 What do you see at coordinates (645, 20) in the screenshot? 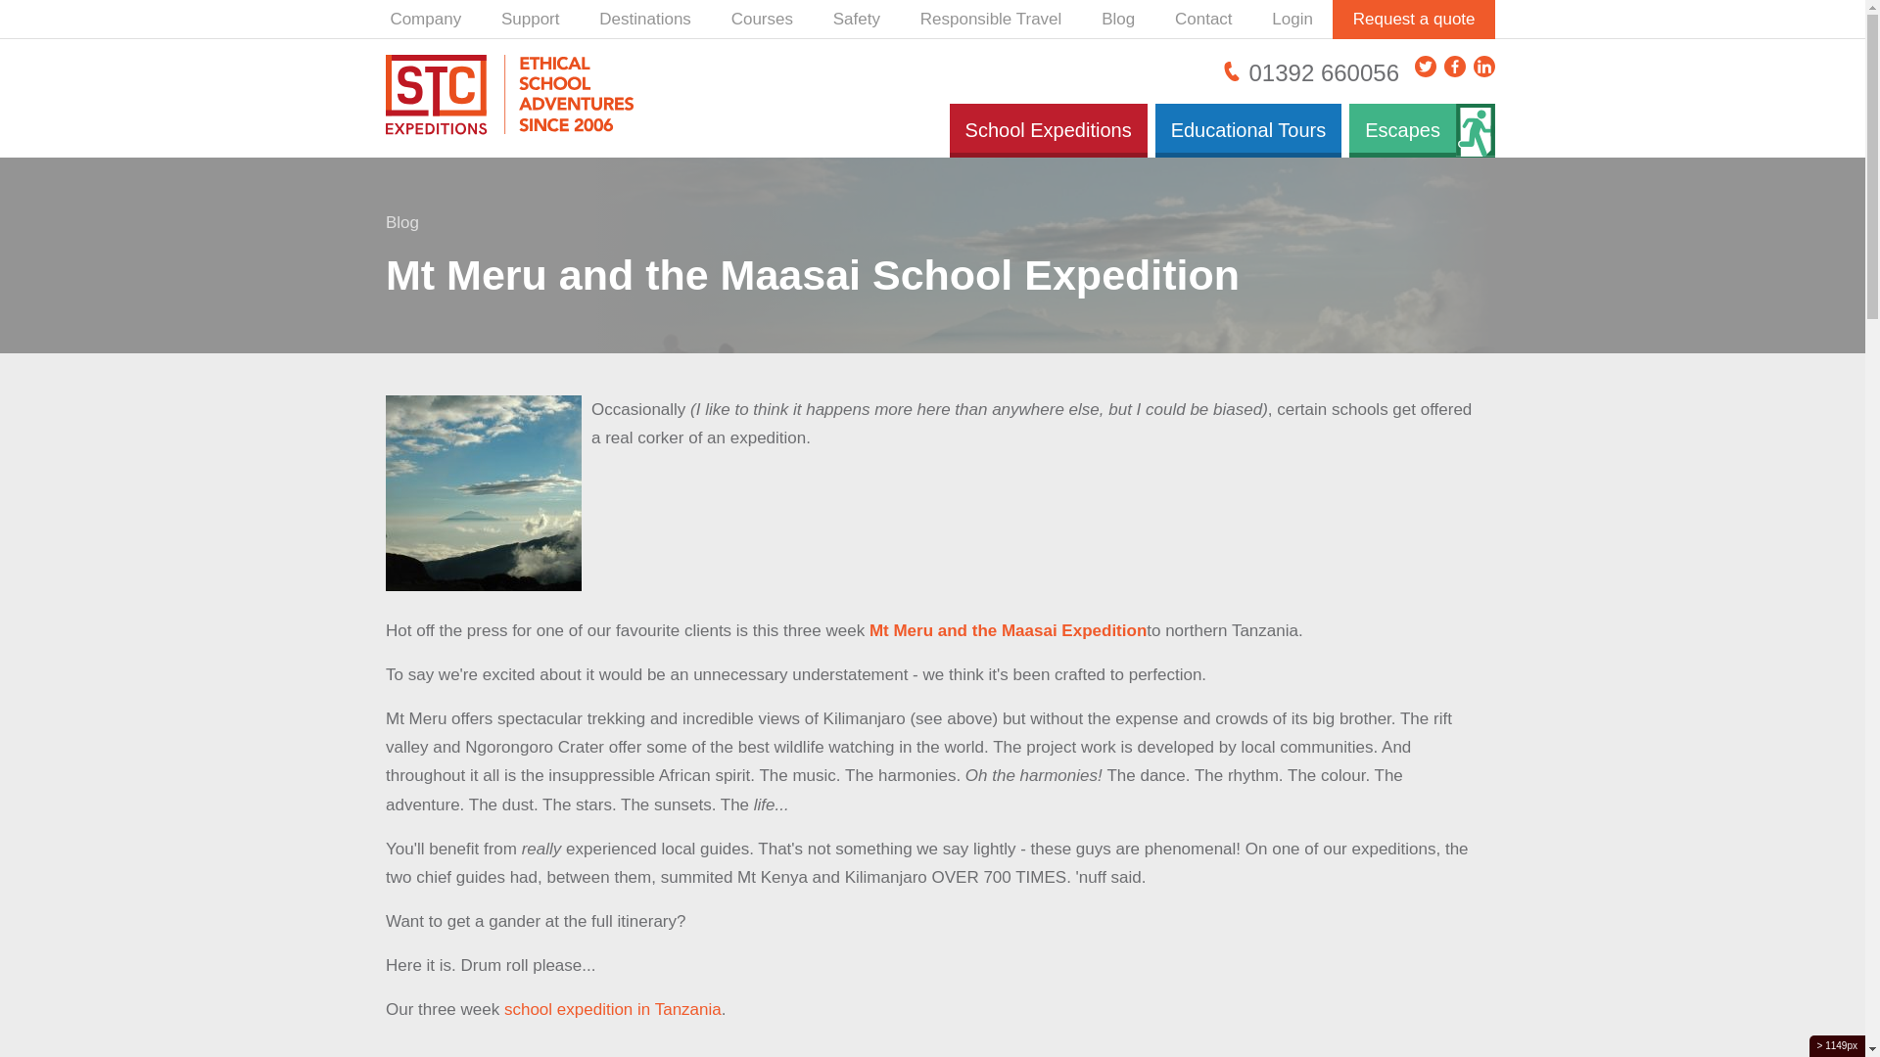
I see `Destinations` at bounding box center [645, 20].